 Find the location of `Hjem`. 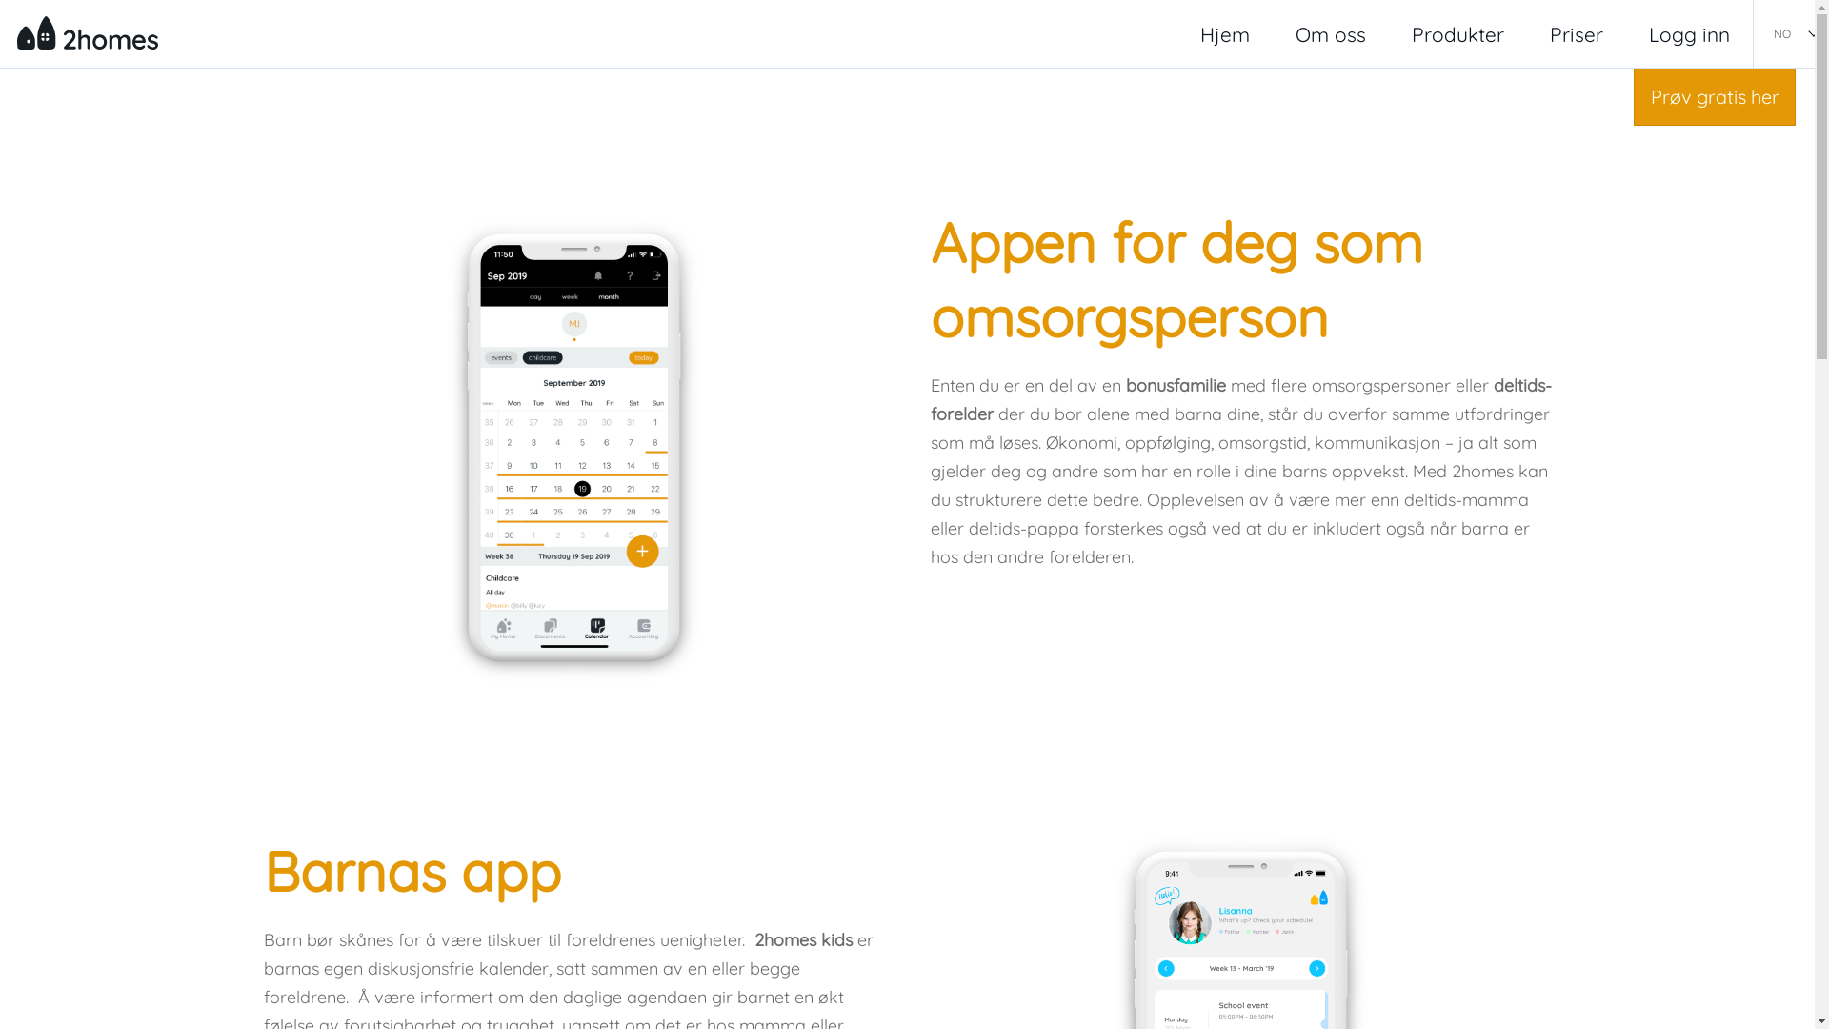

Hjem is located at coordinates (1225, 34).